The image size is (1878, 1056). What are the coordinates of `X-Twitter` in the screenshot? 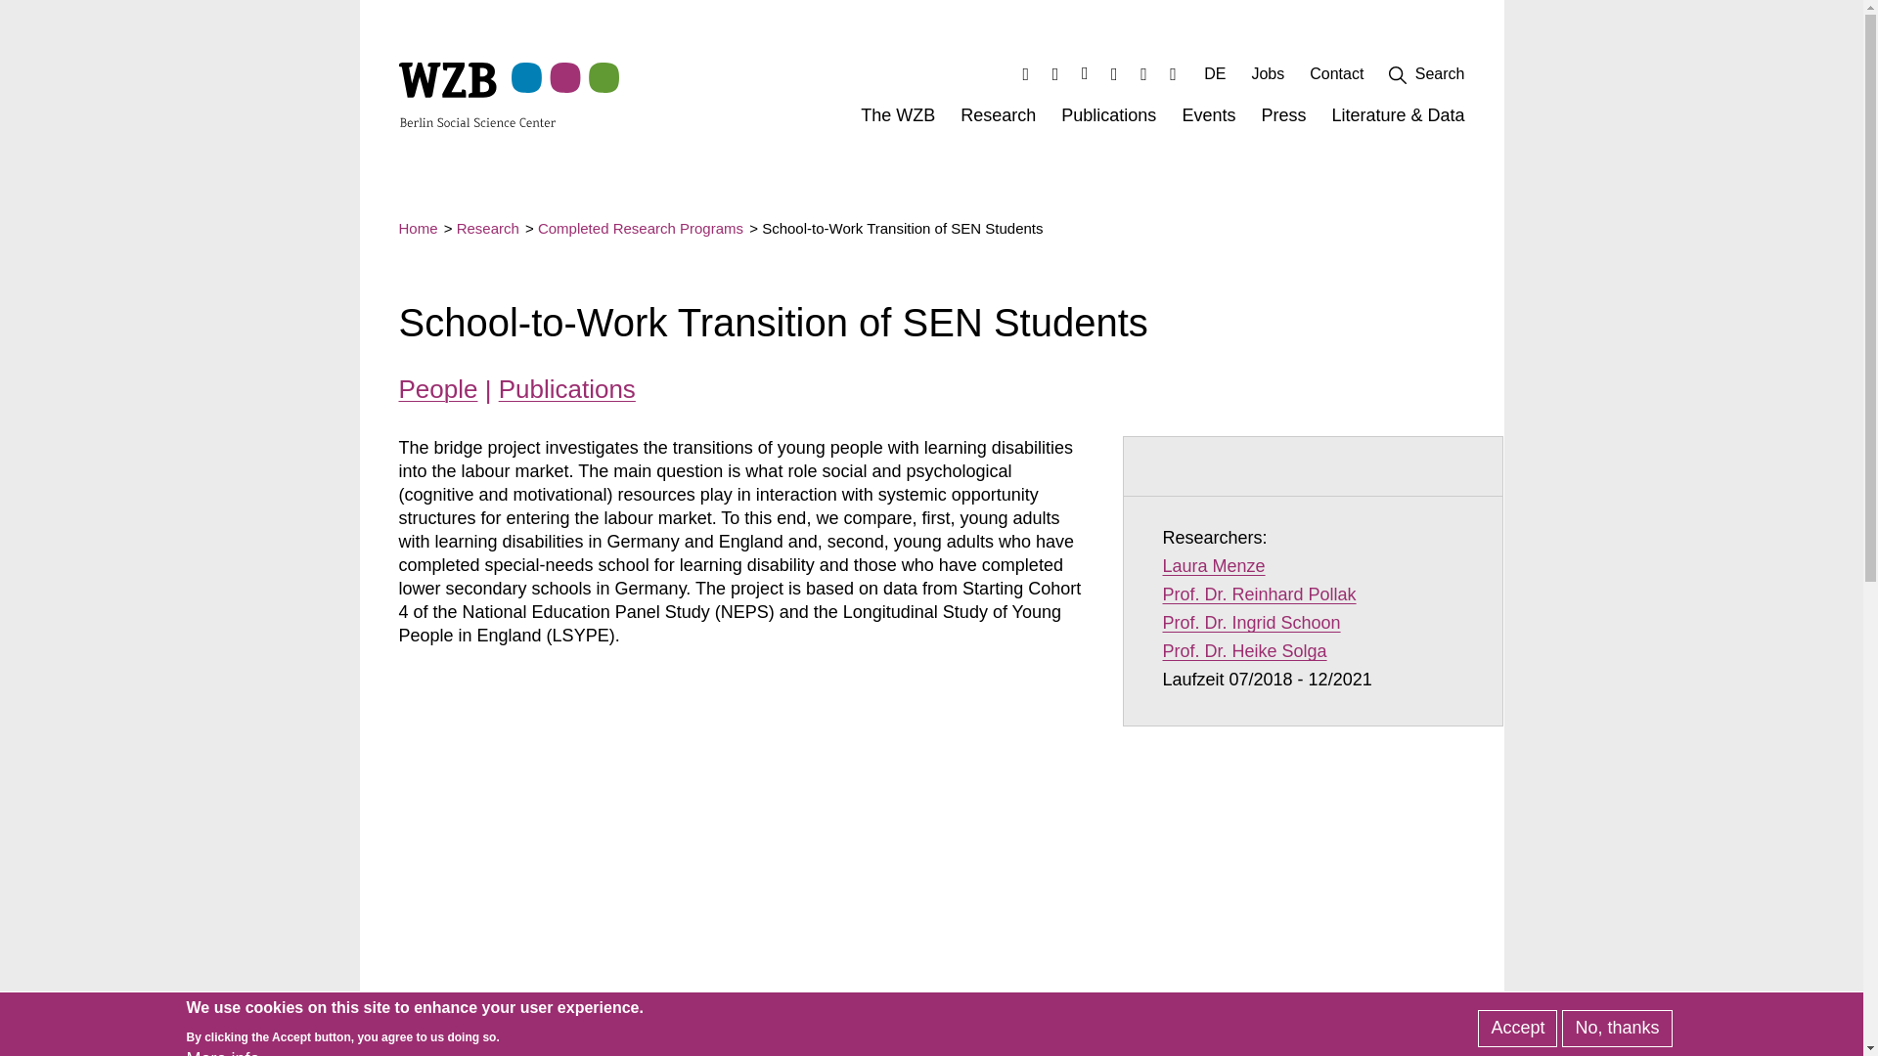 It's located at (1114, 73).